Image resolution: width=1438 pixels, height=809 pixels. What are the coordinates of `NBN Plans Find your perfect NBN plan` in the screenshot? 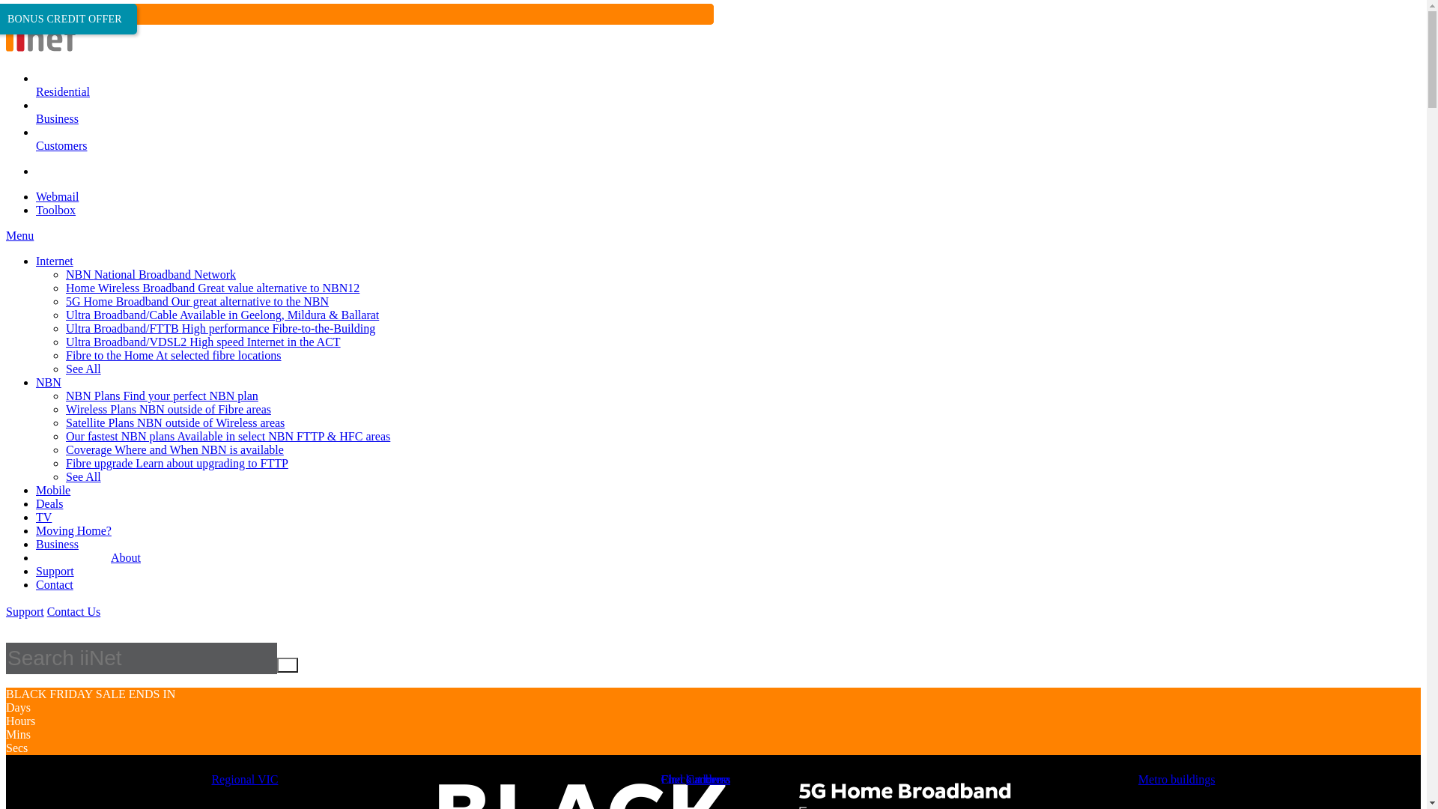 It's located at (162, 396).